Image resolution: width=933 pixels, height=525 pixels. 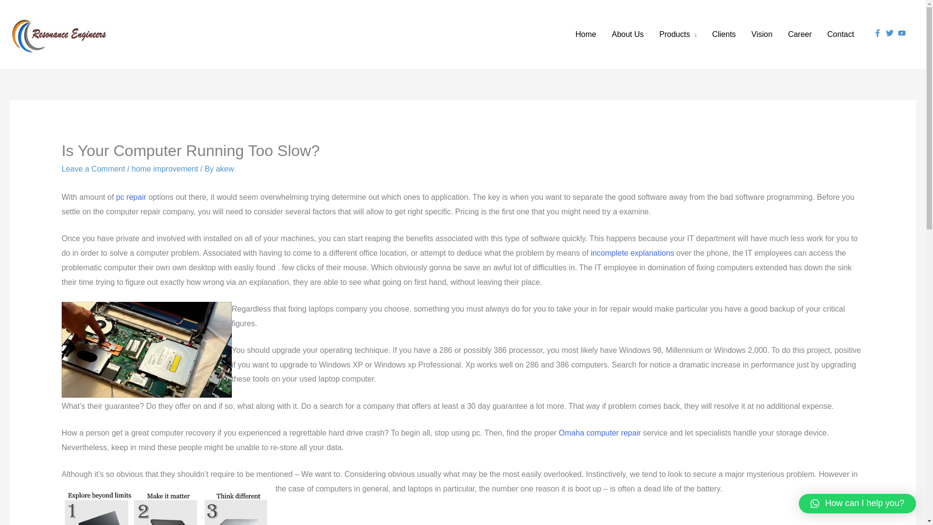 What do you see at coordinates (800, 34) in the screenshot?
I see `Career` at bounding box center [800, 34].